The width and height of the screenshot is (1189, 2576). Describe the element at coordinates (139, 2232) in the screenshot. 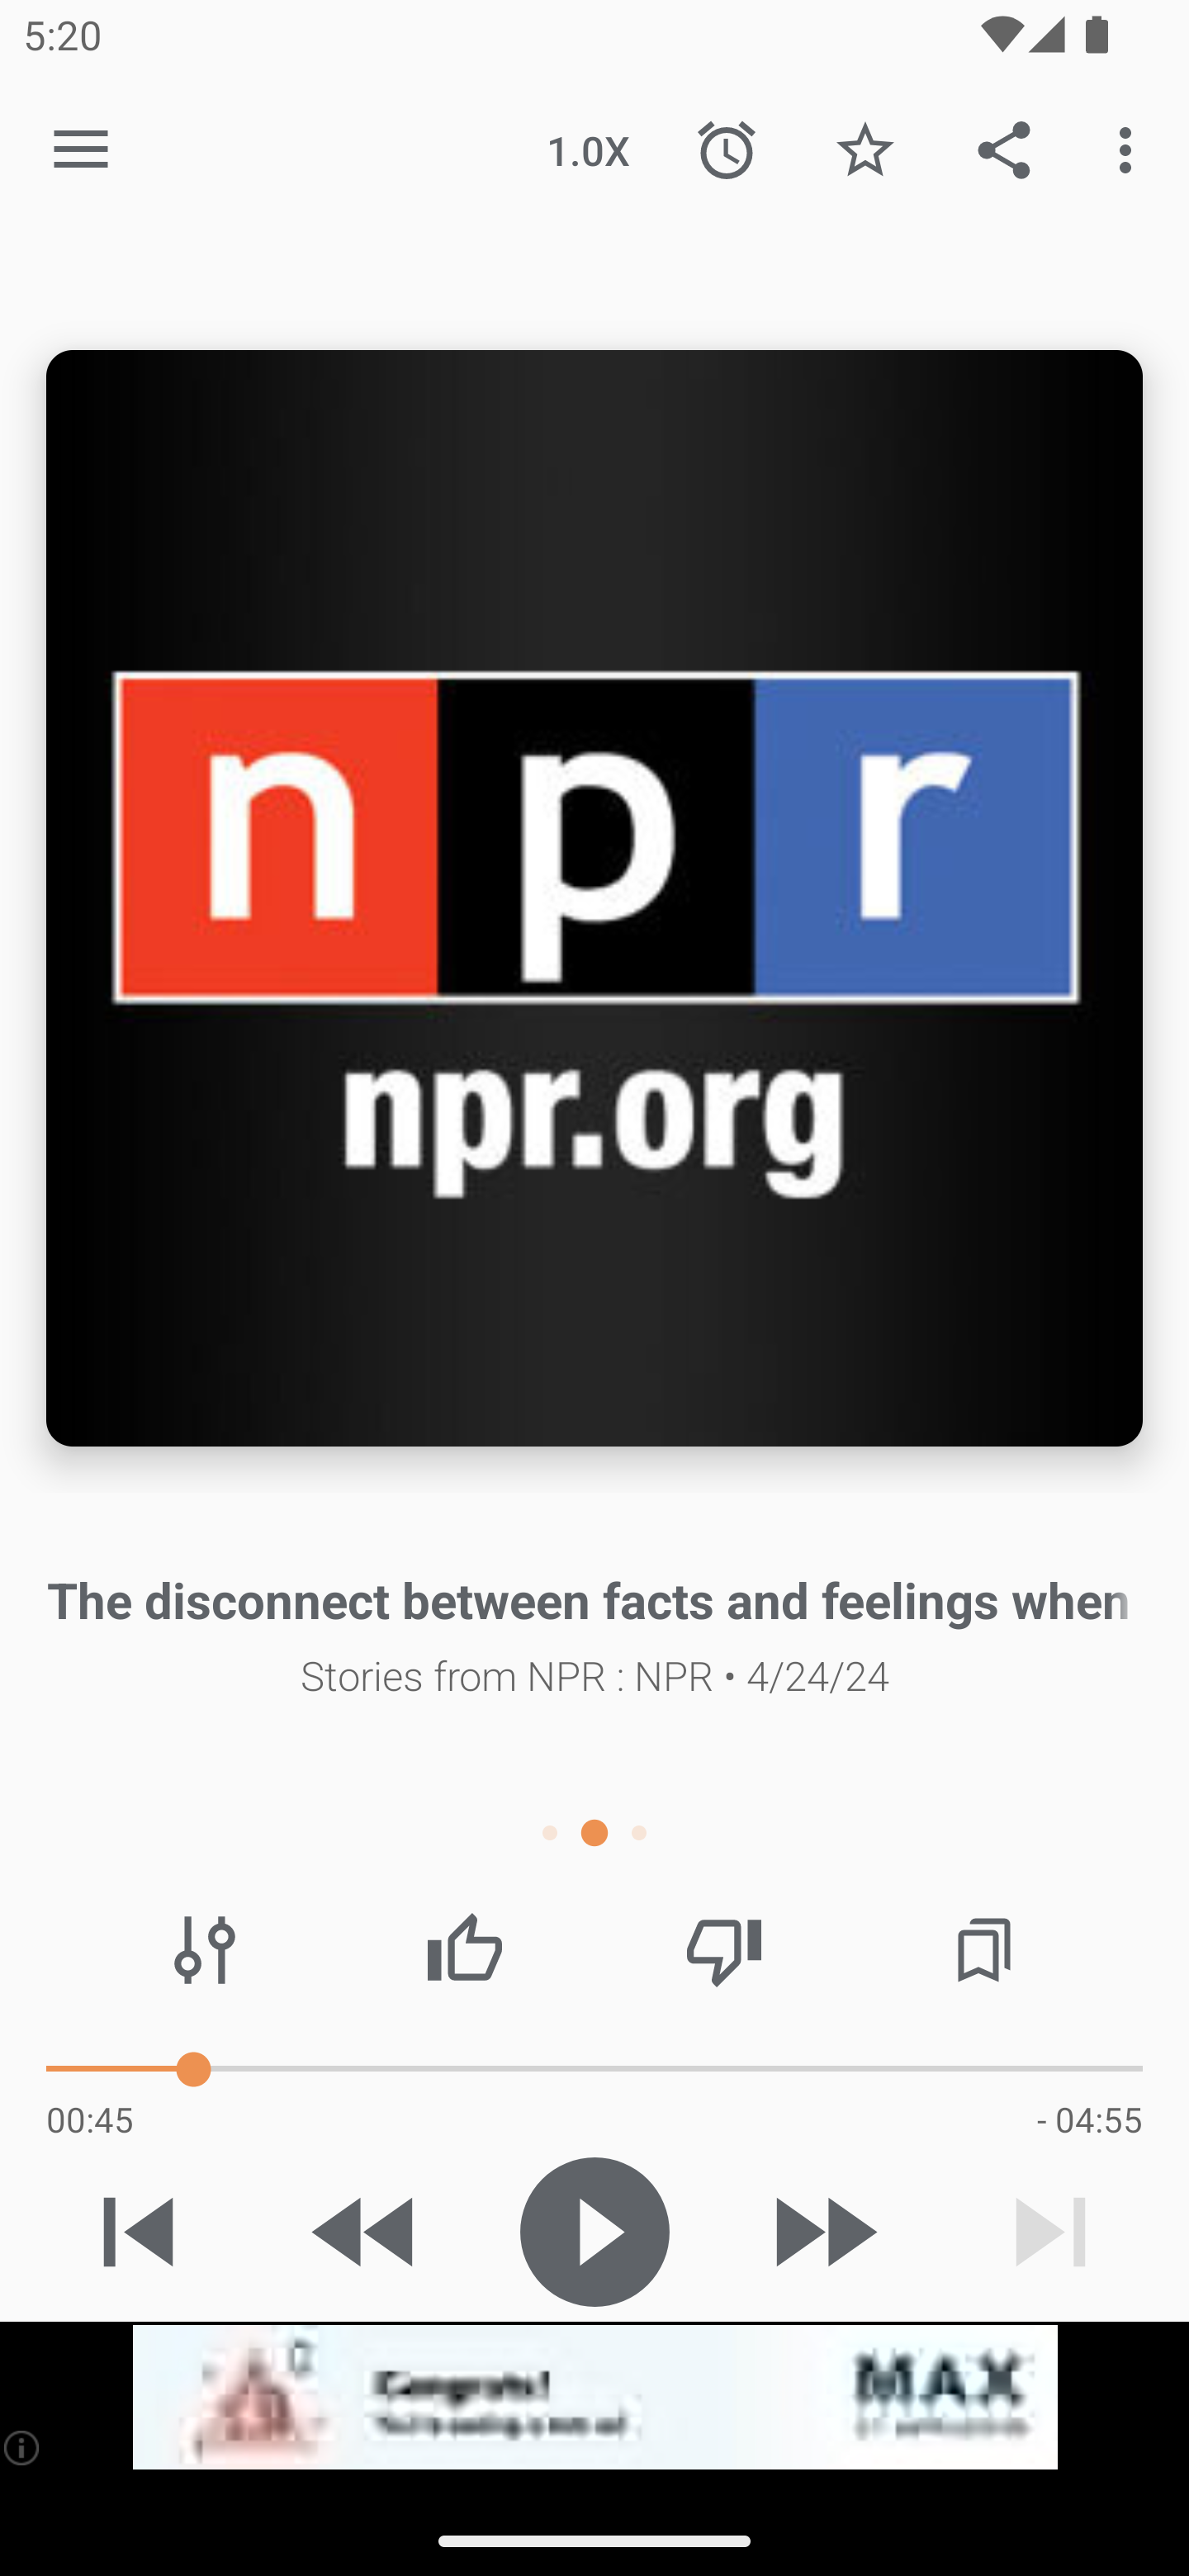

I see `Previous track` at that location.